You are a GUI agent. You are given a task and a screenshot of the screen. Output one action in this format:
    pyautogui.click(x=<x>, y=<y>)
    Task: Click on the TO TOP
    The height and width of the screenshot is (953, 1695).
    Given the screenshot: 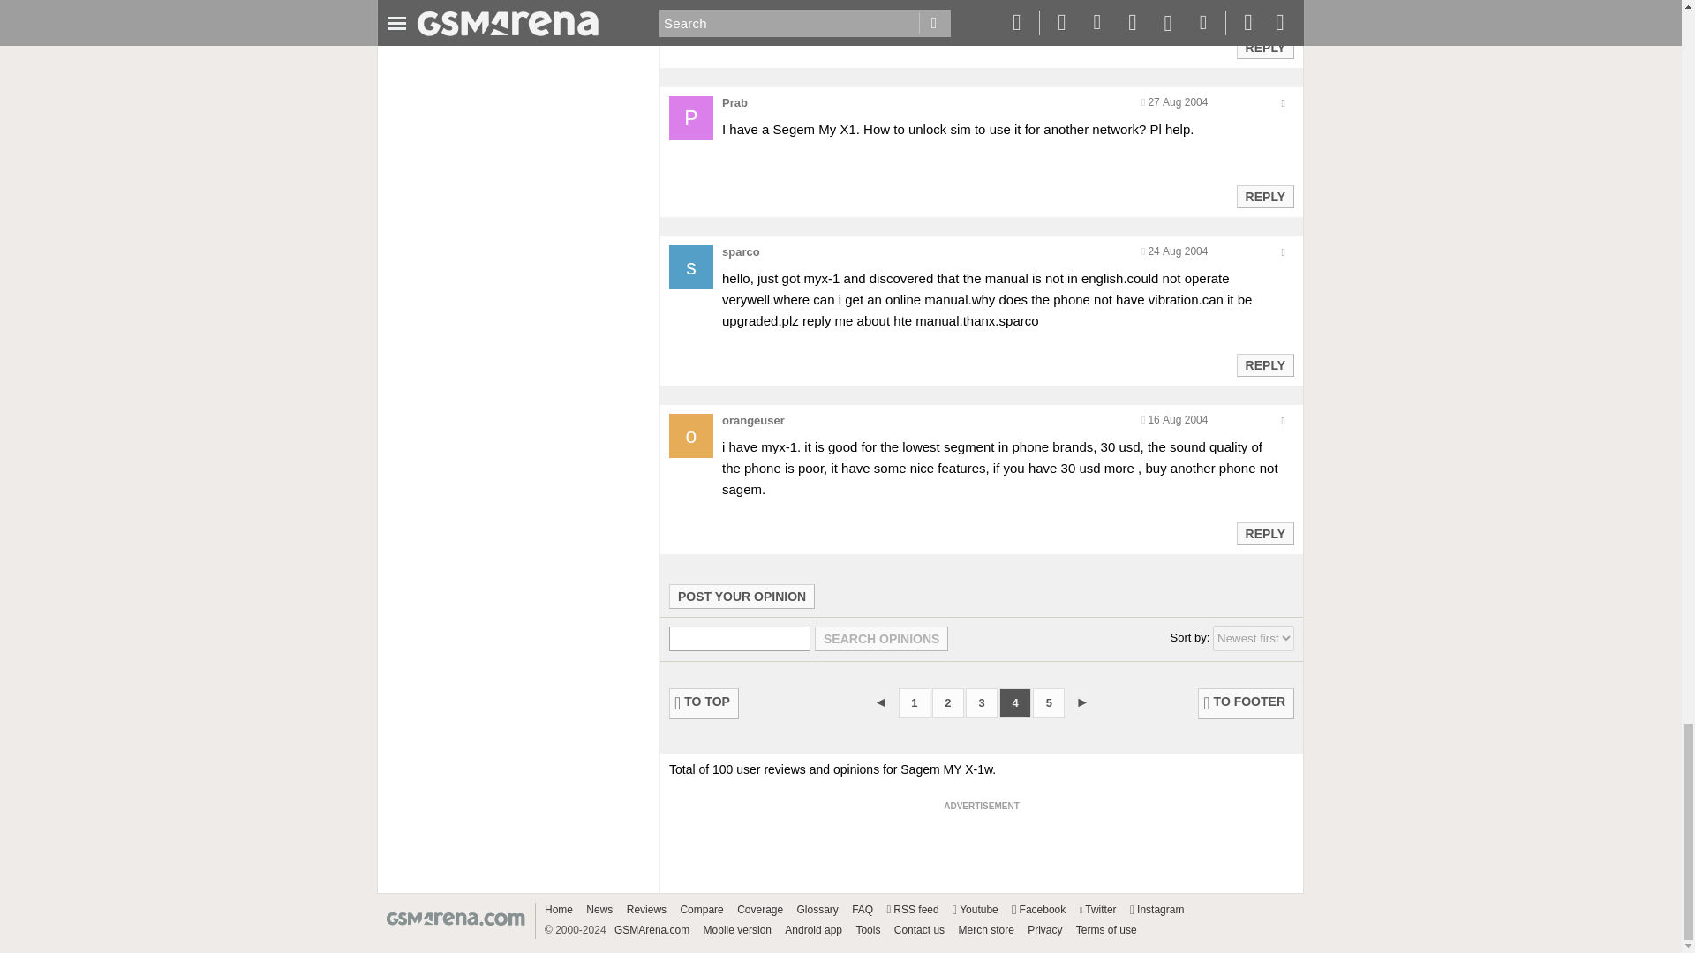 What is the action you would take?
    pyautogui.click(x=704, y=703)
    